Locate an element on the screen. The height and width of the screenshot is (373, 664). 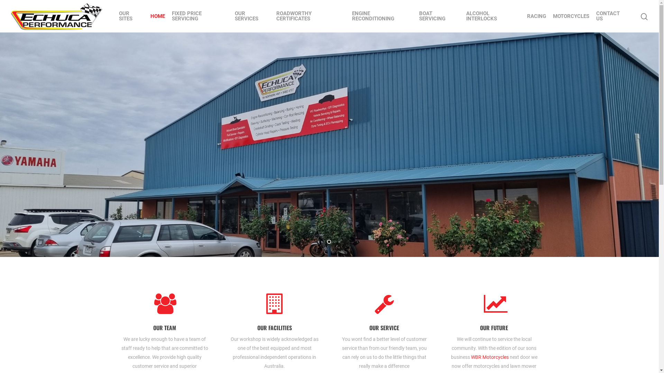
WBR Motorcycles is located at coordinates (490, 357).